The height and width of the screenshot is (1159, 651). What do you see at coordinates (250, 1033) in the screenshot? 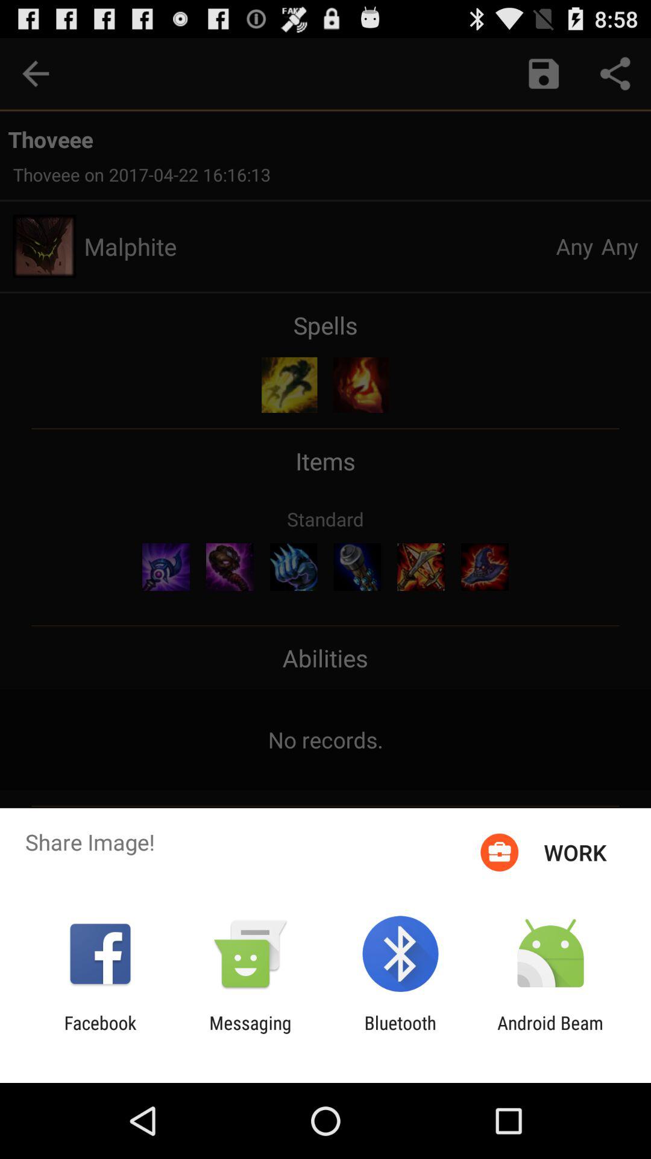
I see `launch icon next to bluetooth` at bounding box center [250, 1033].